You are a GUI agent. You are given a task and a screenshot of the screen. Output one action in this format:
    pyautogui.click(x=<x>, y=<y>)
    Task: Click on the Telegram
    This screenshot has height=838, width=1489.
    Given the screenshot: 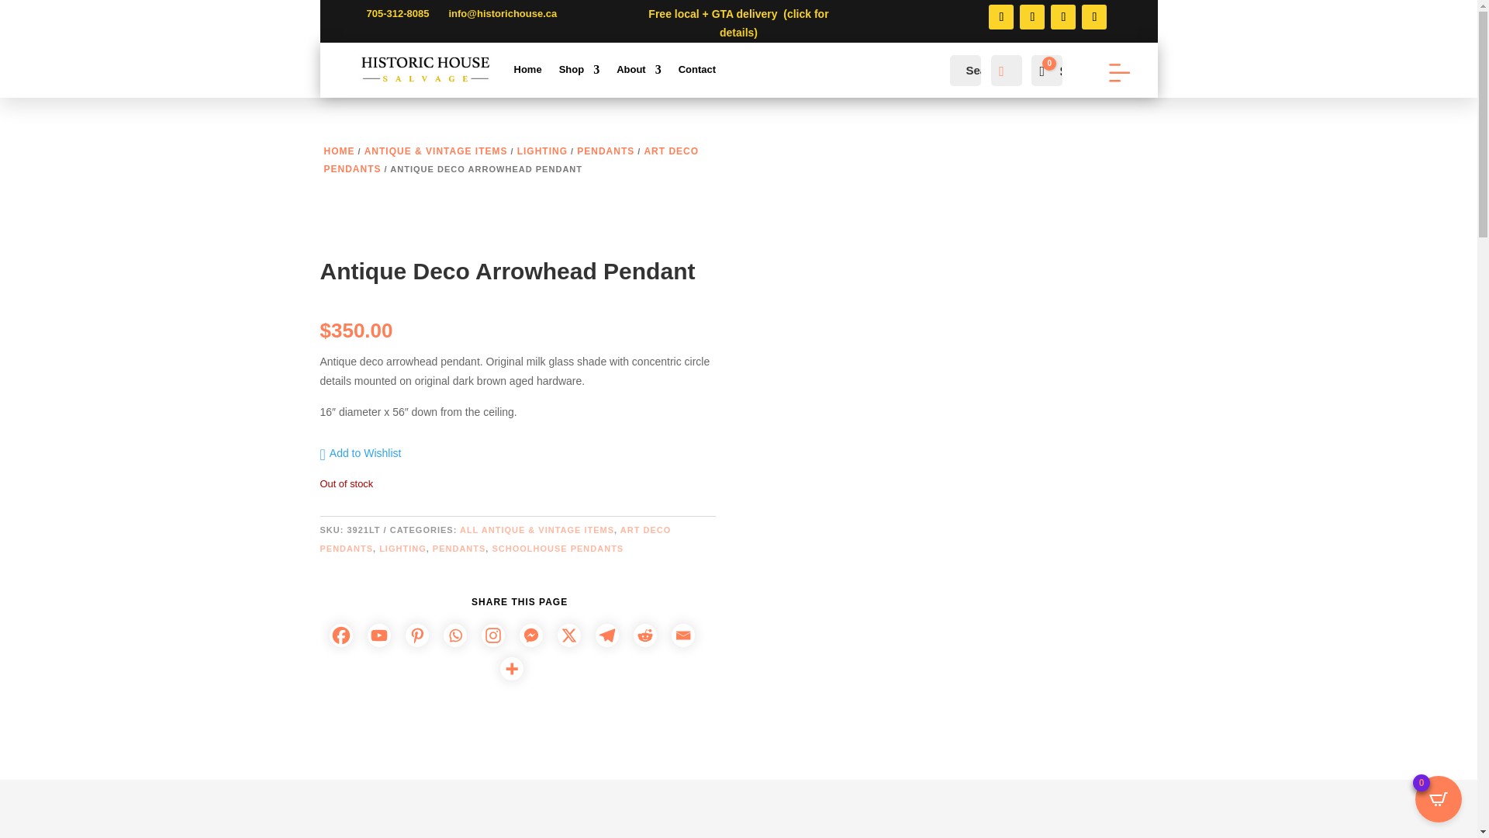 What is the action you would take?
    pyautogui.click(x=613, y=632)
    